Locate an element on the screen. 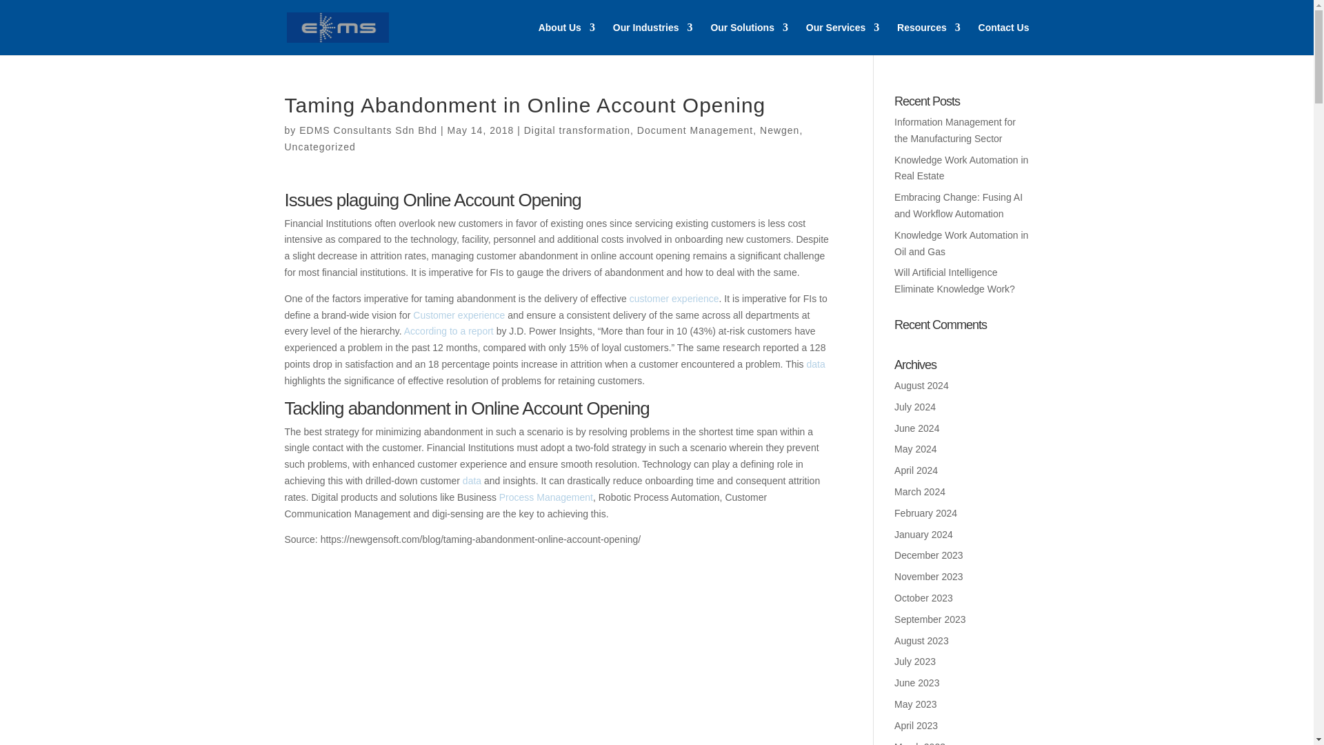 The height and width of the screenshot is (745, 1324). data is located at coordinates (815, 364).